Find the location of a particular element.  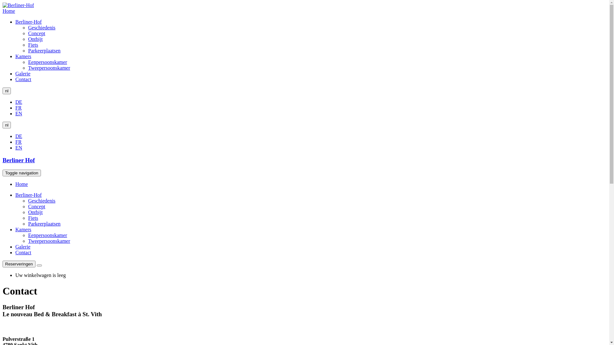

Home is located at coordinates (18, 5).